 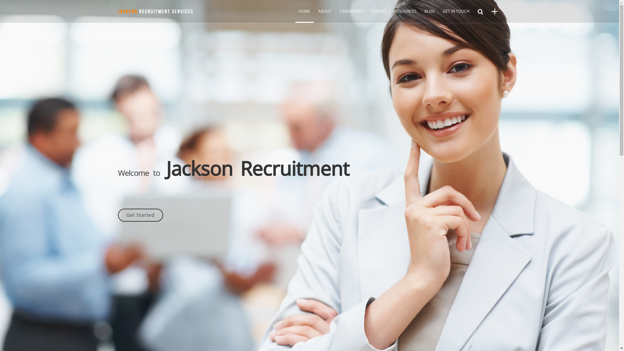 I want to click on CANDIDATES, so click(x=352, y=15).